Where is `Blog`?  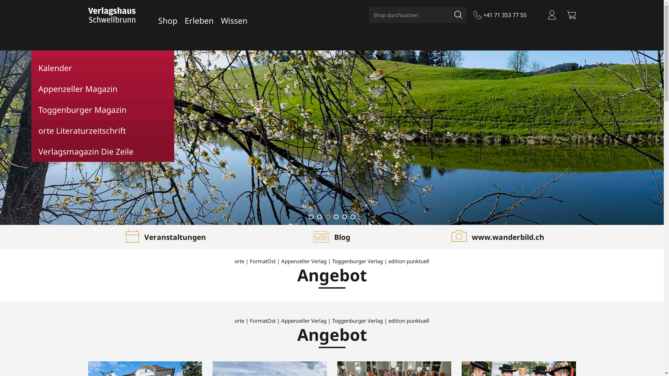
Blog is located at coordinates (332, 237).